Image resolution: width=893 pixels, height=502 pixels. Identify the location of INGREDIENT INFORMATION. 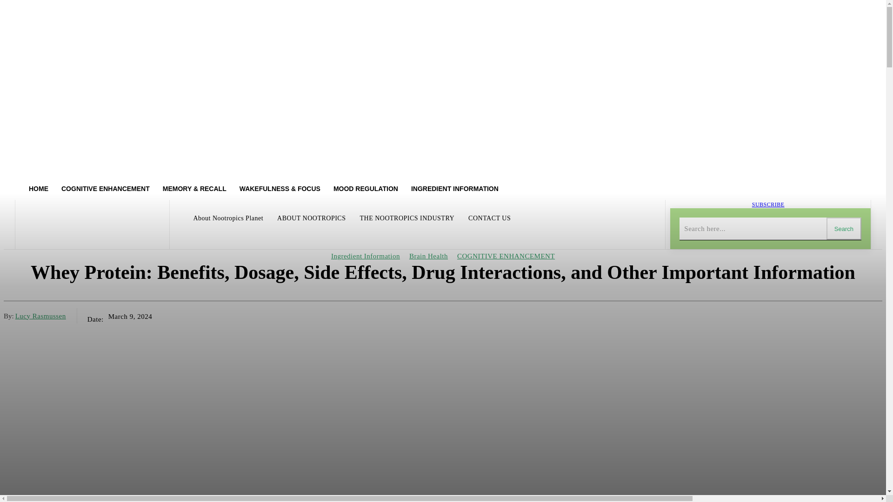
(455, 189).